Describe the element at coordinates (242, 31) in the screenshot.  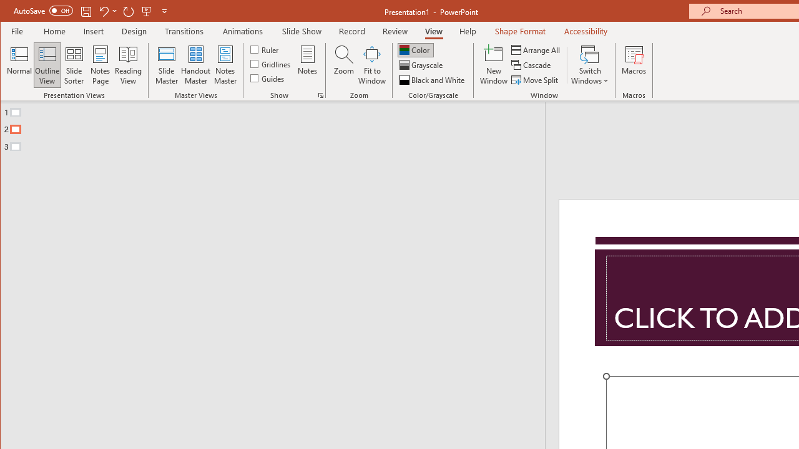
I see `Animations` at that location.